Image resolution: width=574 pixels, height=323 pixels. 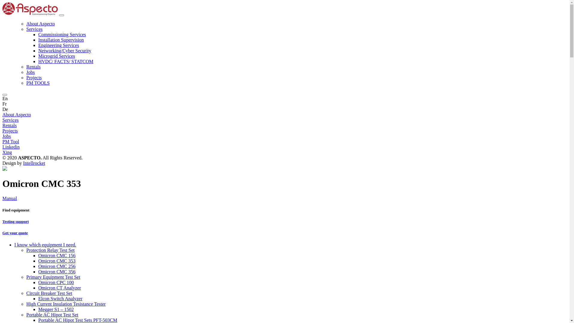 I want to click on Rentals, so click(x=10, y=126).